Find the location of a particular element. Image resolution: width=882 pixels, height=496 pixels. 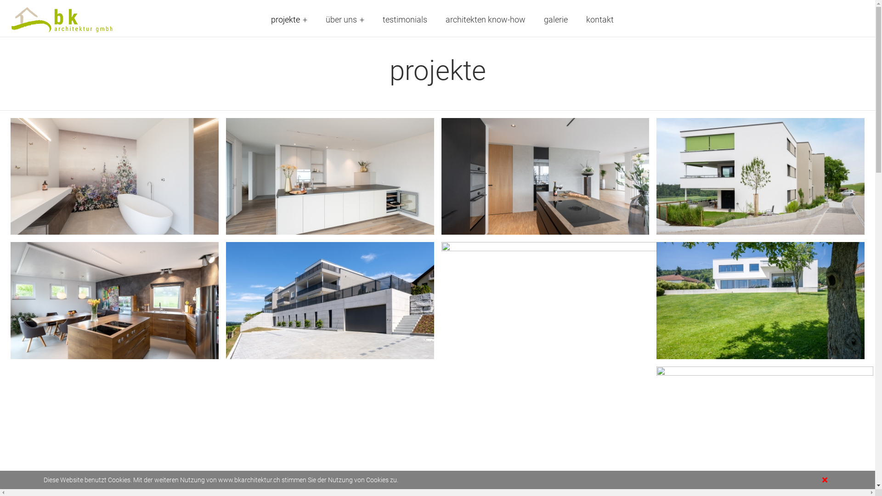

galerie is located at coordinates (556, 18).